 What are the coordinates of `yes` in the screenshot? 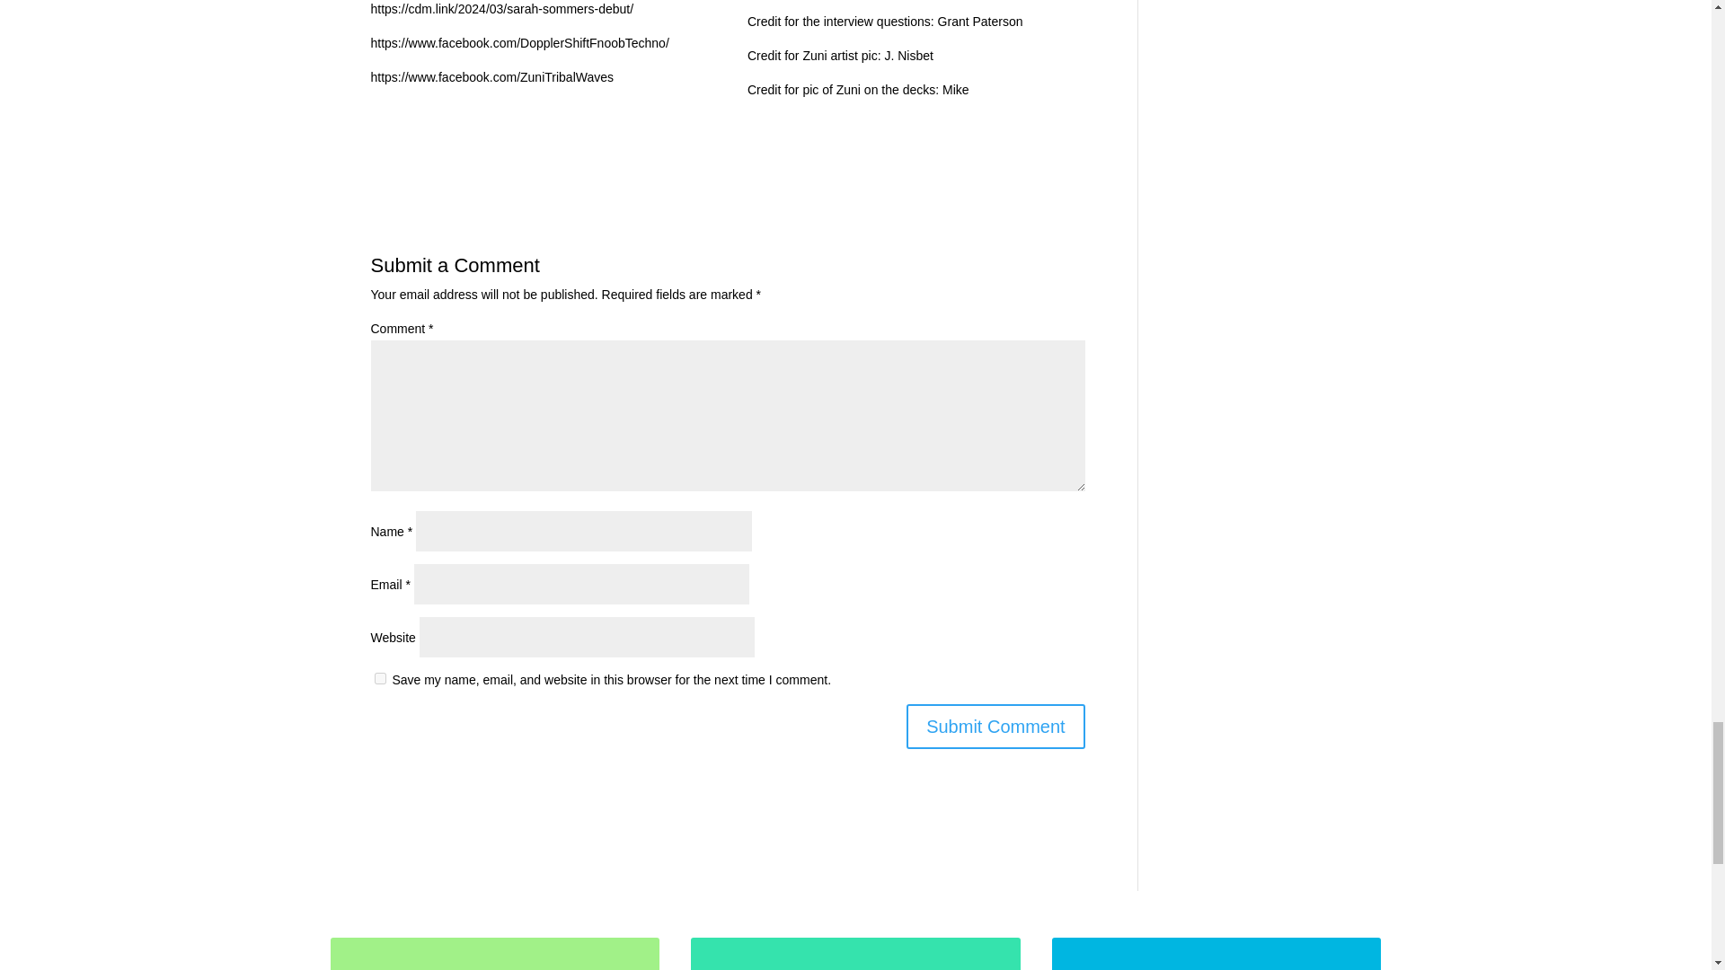 It's located at (379, 679).